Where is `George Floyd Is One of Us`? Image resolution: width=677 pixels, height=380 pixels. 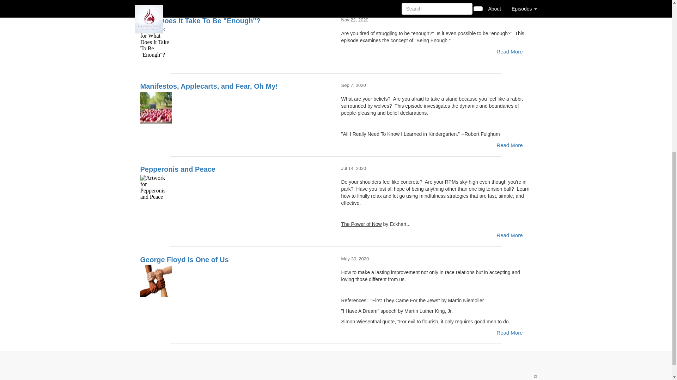 George Floyd Is One of Us is located at coordinates (236, 281).